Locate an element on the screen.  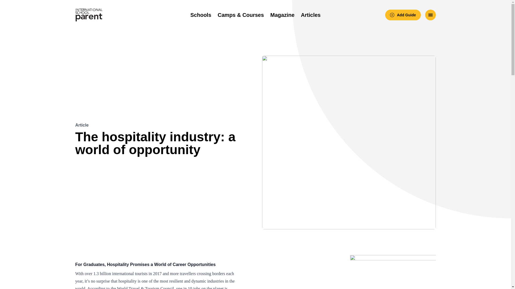
Schools is located at coordinates (201, 15).